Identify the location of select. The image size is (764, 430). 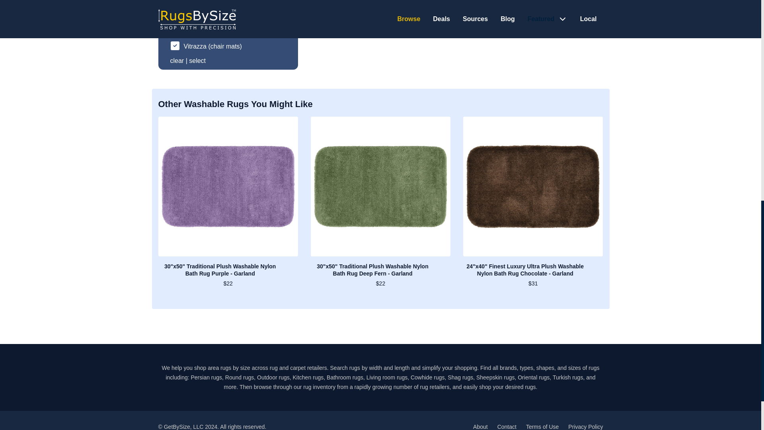
(197, 61).